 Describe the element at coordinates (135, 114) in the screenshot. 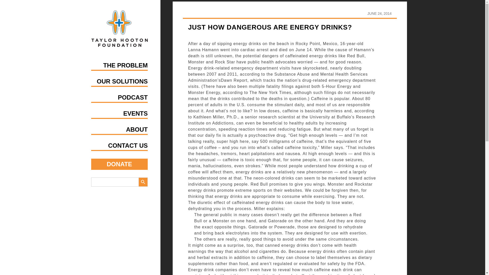

I see `EVENTS` at that location.